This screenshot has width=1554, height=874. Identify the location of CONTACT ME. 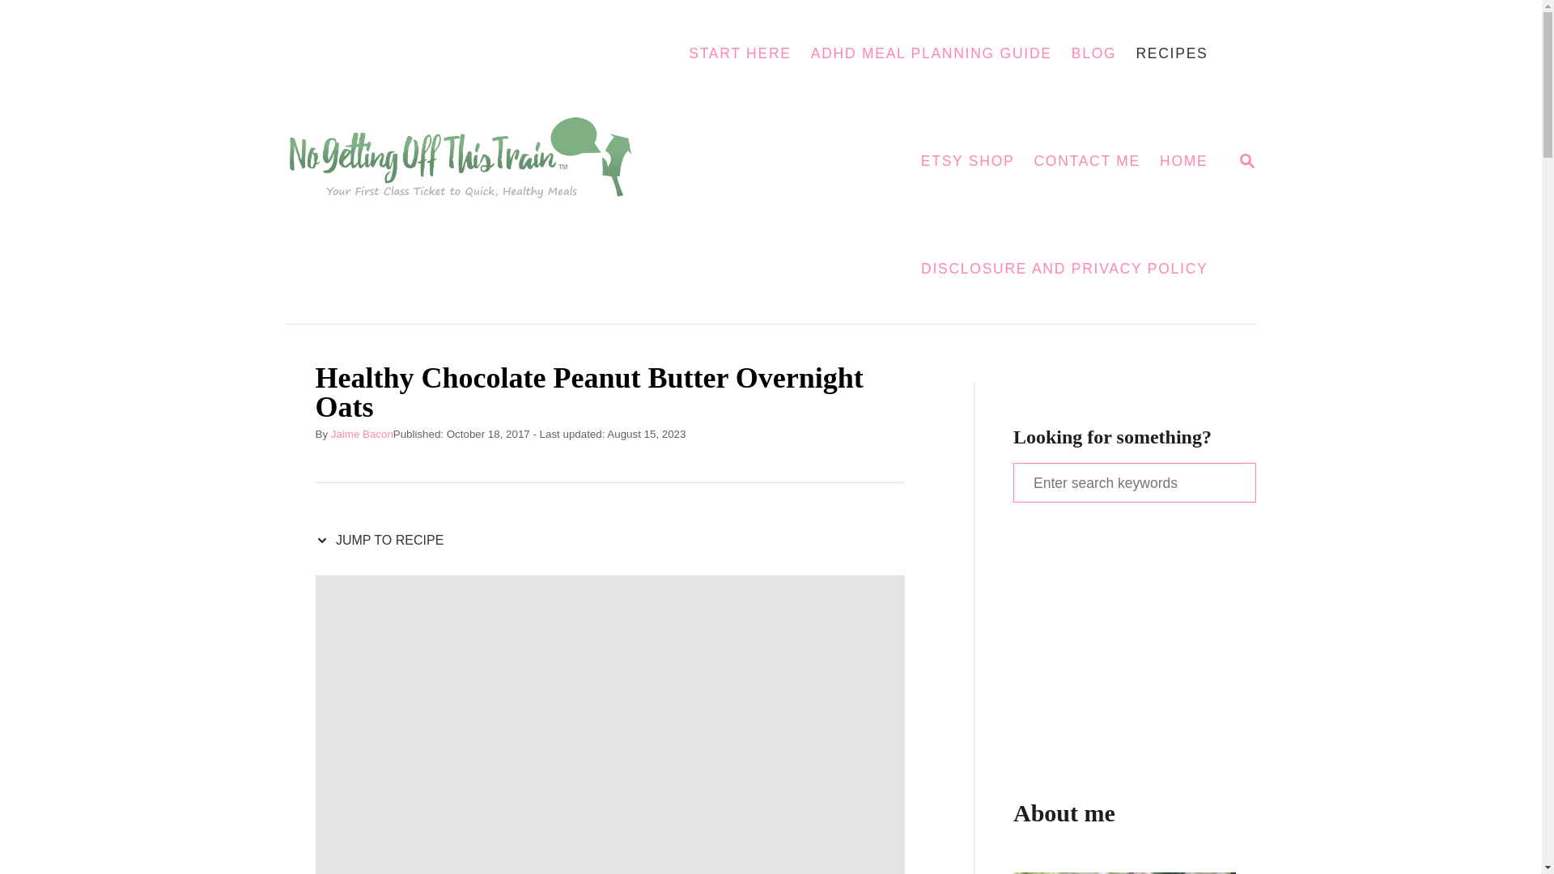
(967, 162).